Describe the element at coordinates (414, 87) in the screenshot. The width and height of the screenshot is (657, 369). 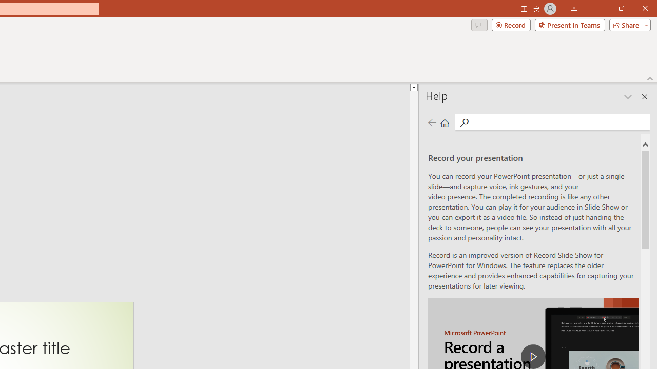
I see `Line up` at that location.